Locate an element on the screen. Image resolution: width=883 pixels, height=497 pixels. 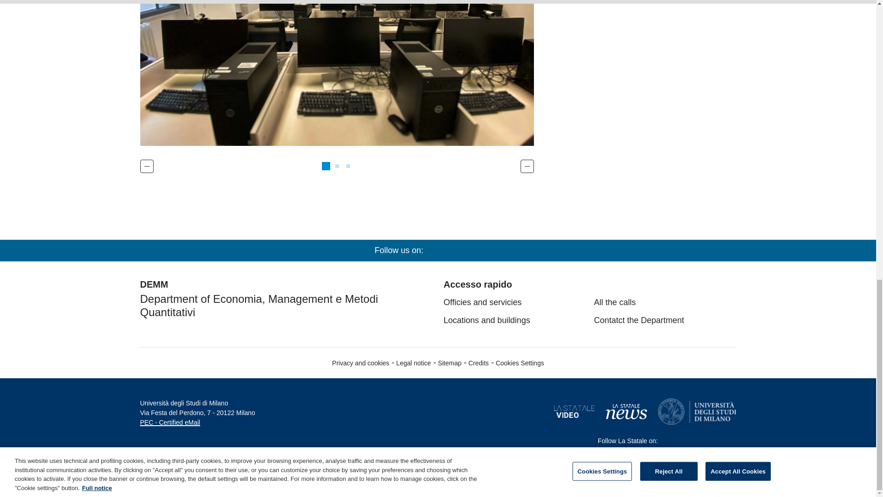
UniMi is located at coordinates (696, 411).